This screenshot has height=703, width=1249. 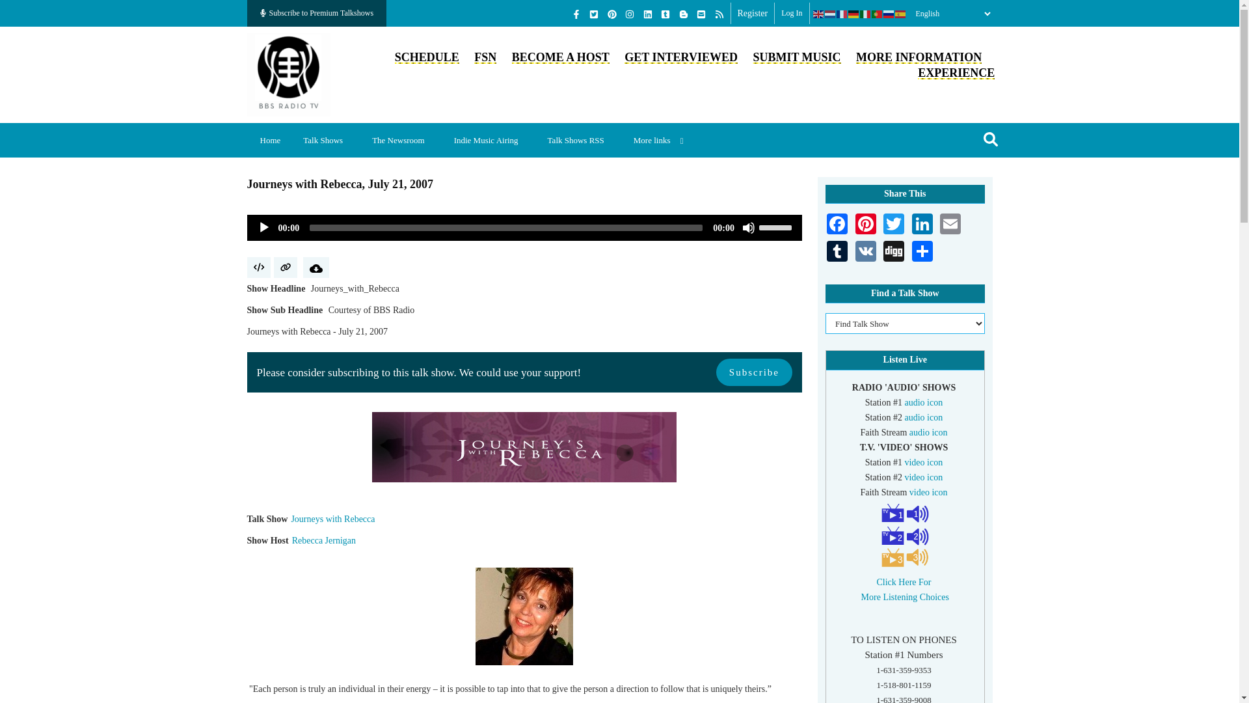 What do you see at coordinates (561, 57) in the screenshot?
I see `BECOME A HOST` at bounding box center [561, 57].